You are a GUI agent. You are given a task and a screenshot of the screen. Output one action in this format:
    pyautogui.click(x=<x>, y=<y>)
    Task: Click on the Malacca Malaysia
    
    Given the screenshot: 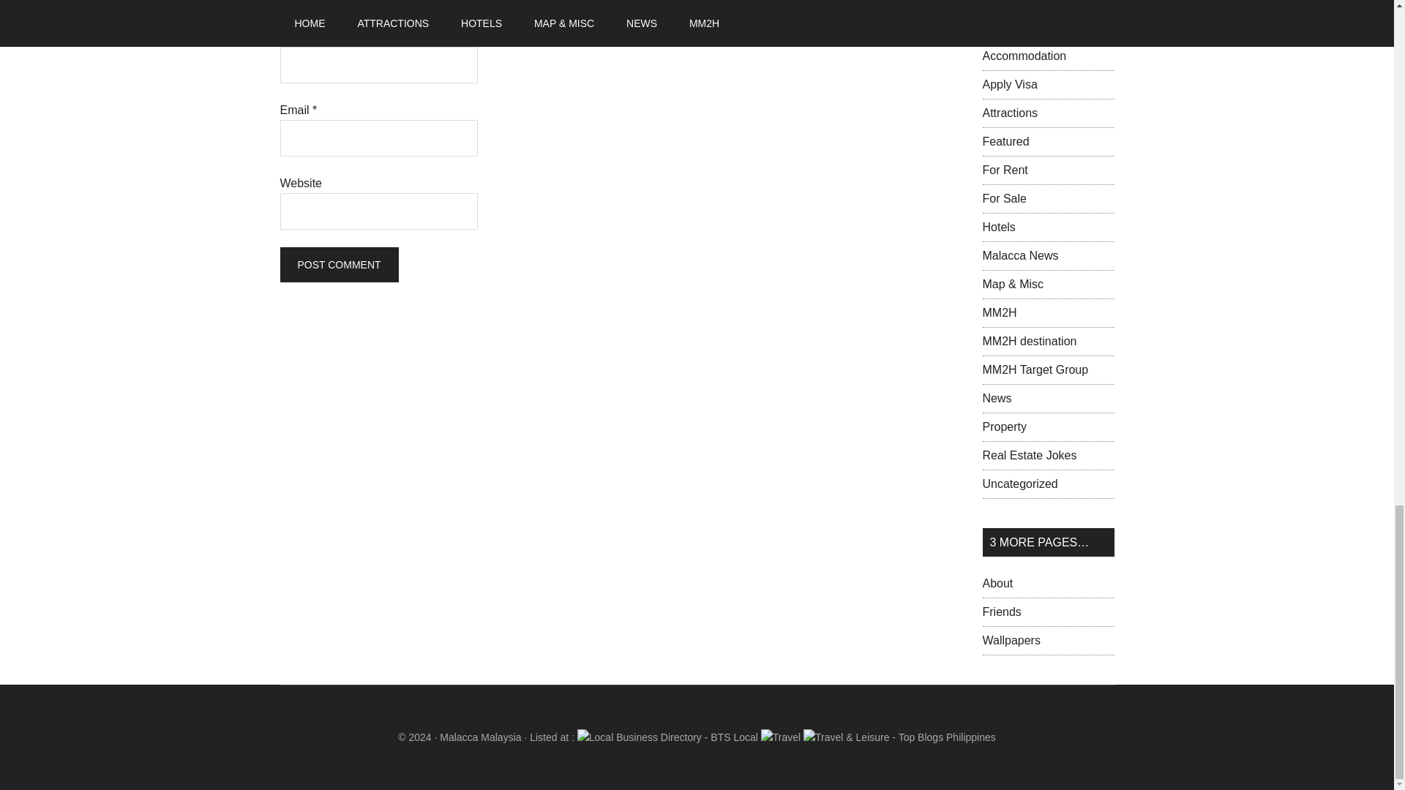 What is the action you would take?
    pyautogui.click(x=480, y=737)
    